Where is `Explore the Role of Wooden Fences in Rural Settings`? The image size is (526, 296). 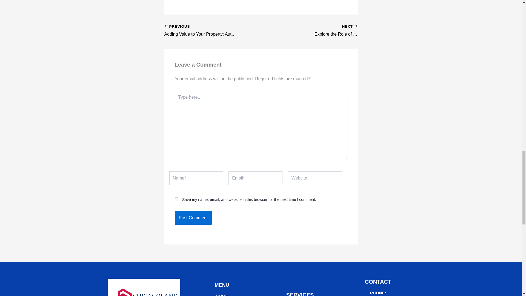 Explore the Role of Wooden Fences in Rural Settings is located at coordinates (333, 31).